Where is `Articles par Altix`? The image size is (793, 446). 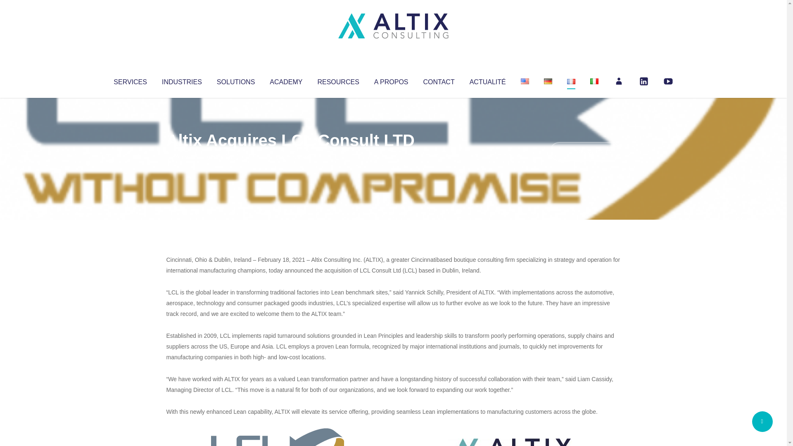
Articles par Altix is located at coordinates (182, 157).